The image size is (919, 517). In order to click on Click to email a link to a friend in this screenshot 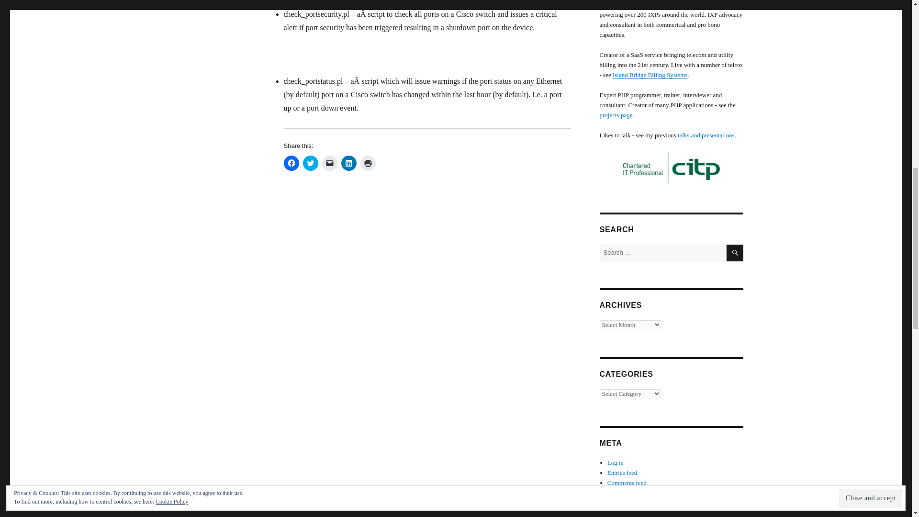, I will do `click(329, 163)`.